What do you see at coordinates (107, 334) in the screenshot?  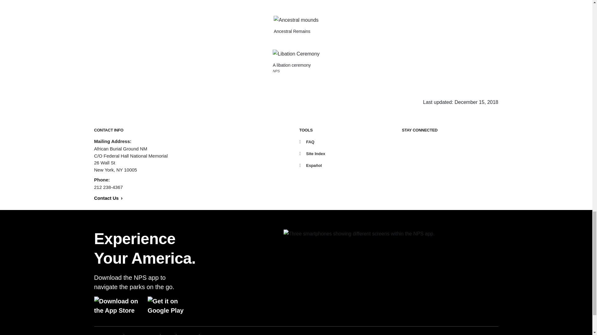 I see `ACCESSIBILITY` at bounding box center [107, 334].